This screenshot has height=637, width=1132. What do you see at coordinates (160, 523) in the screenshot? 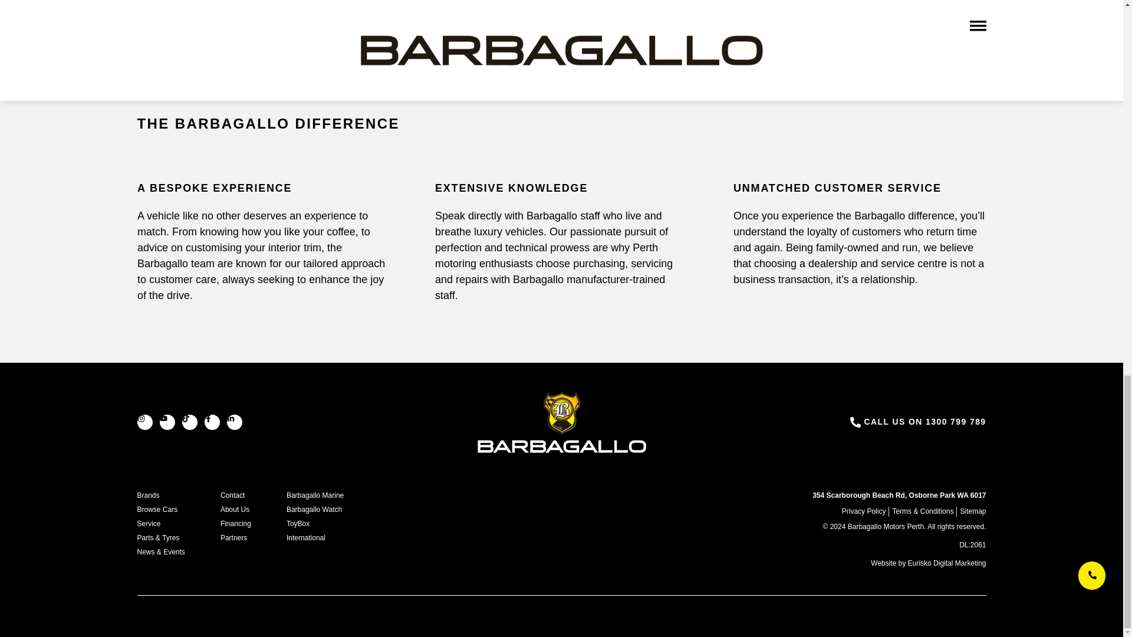
I see `Service` at bounding box center [160, 523].